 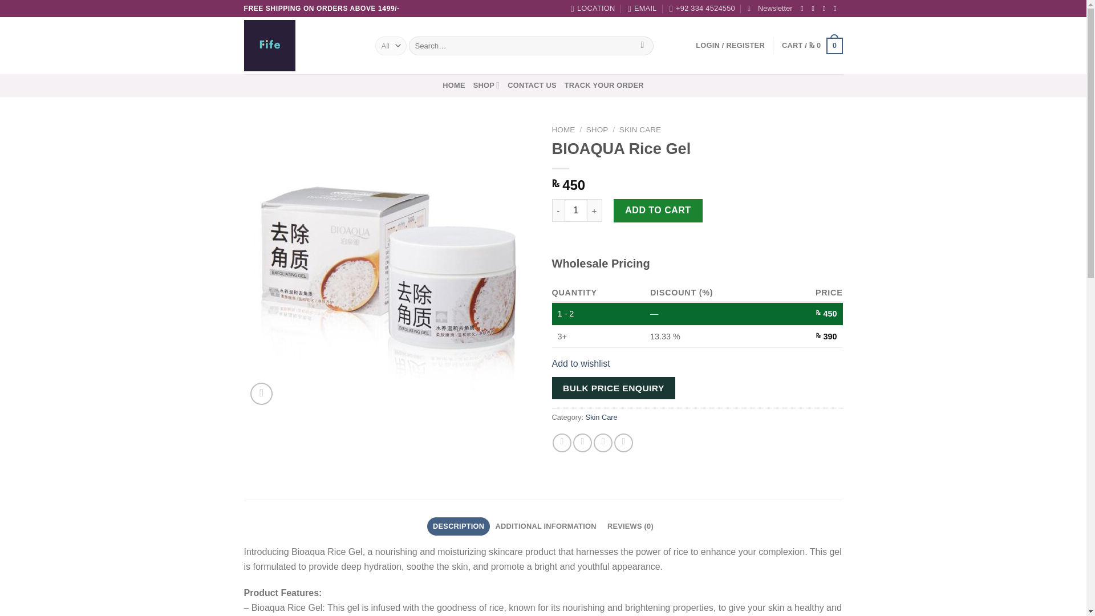 I want to click on HOME, so click(x=563, y=130).